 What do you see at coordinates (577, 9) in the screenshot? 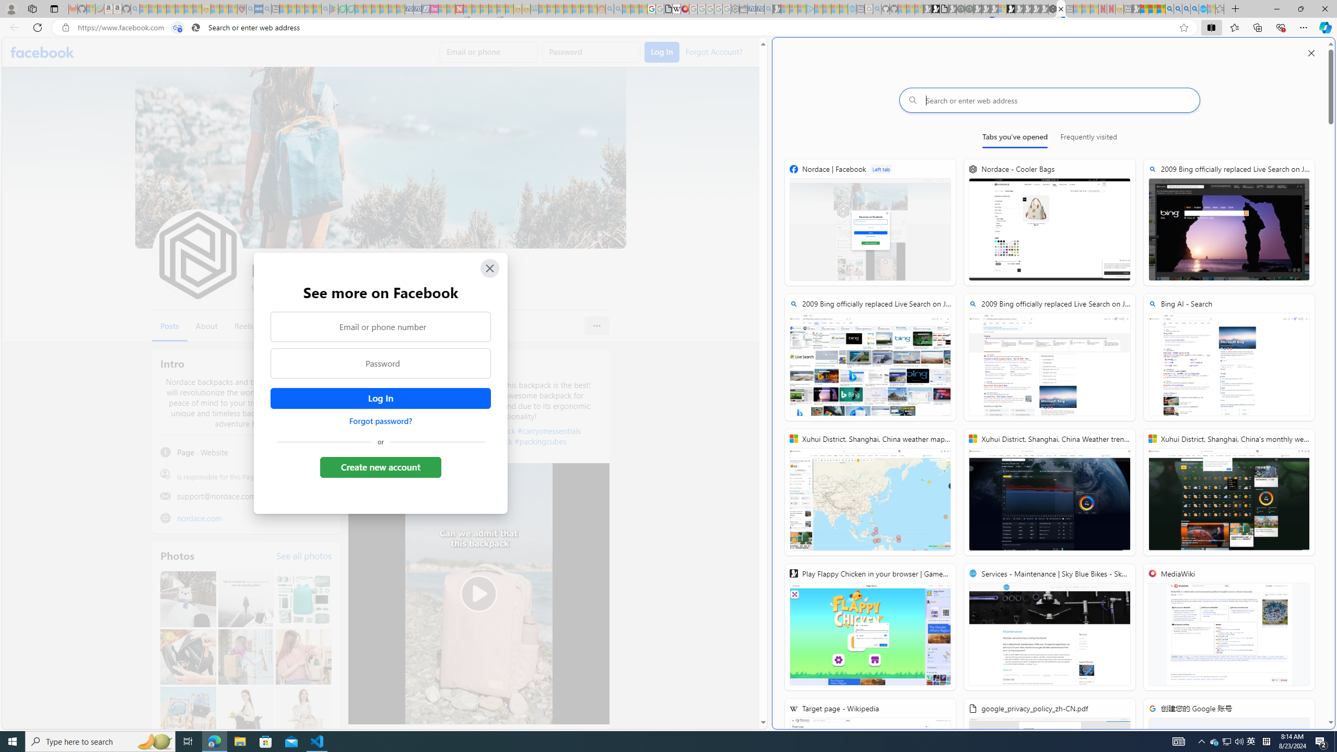
I see `Kinda Frugal - MSN - Sleeping` at bounding box center [577, 9].